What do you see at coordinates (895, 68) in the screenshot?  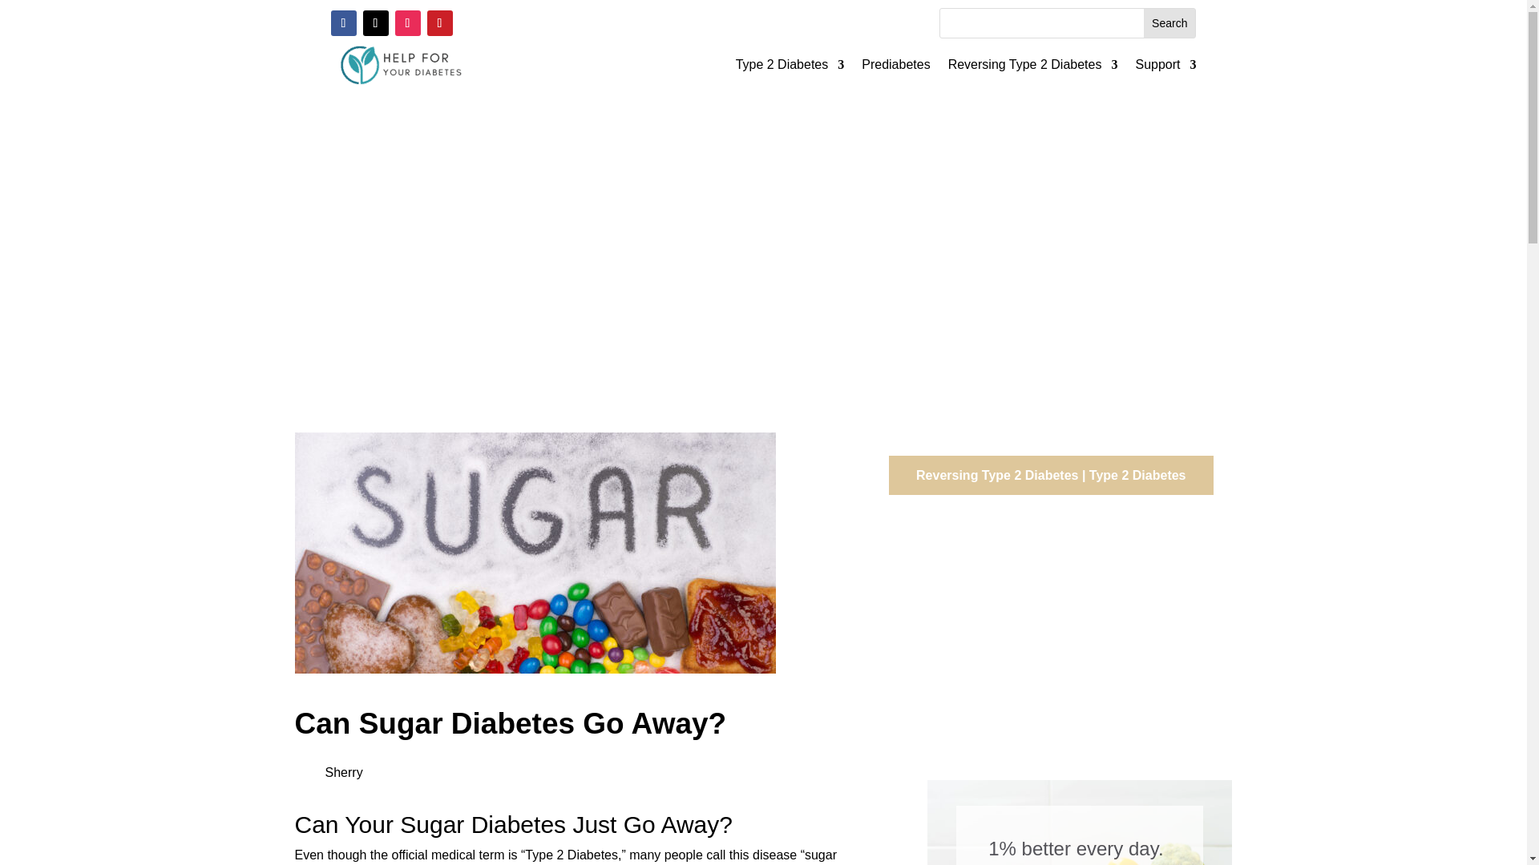 I see `Prediabetes` at bounding box center [895, 68].